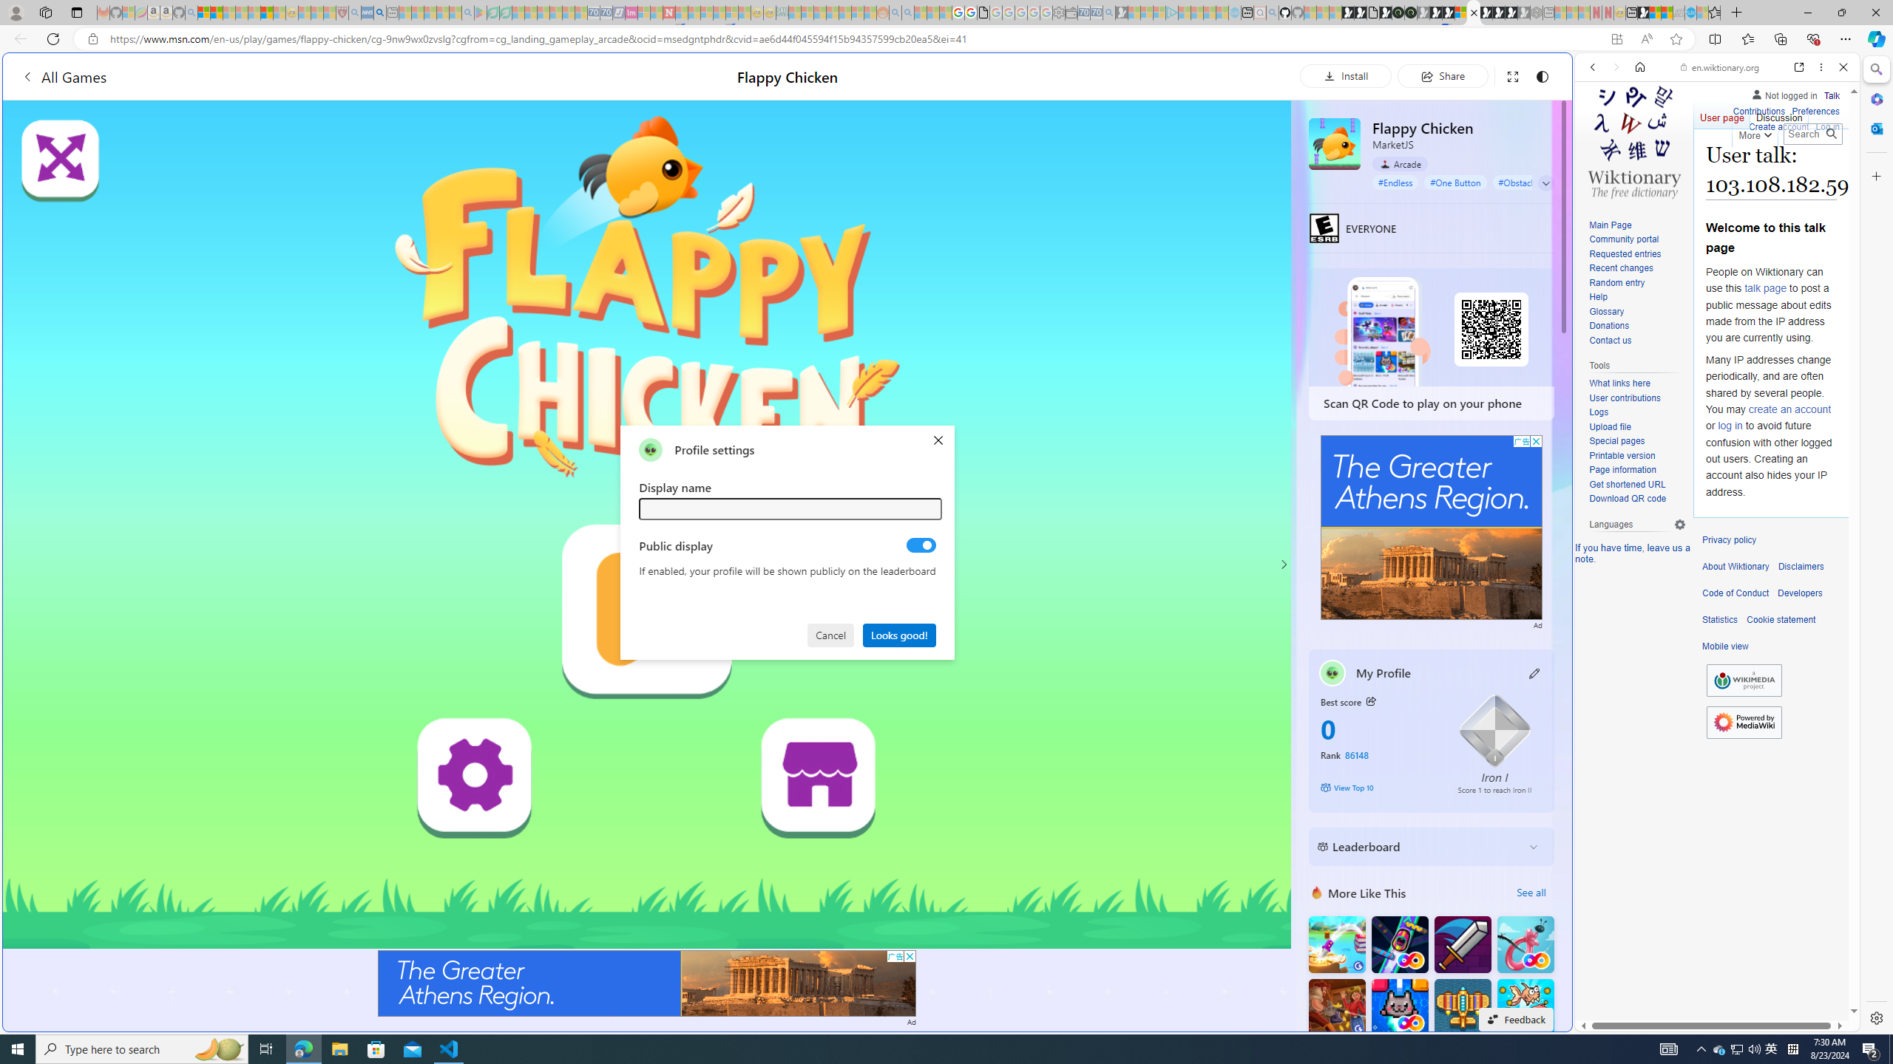  Describe the element at coordinates (1634, 140) in the screenshot. I see `Visit the main page` at that location.